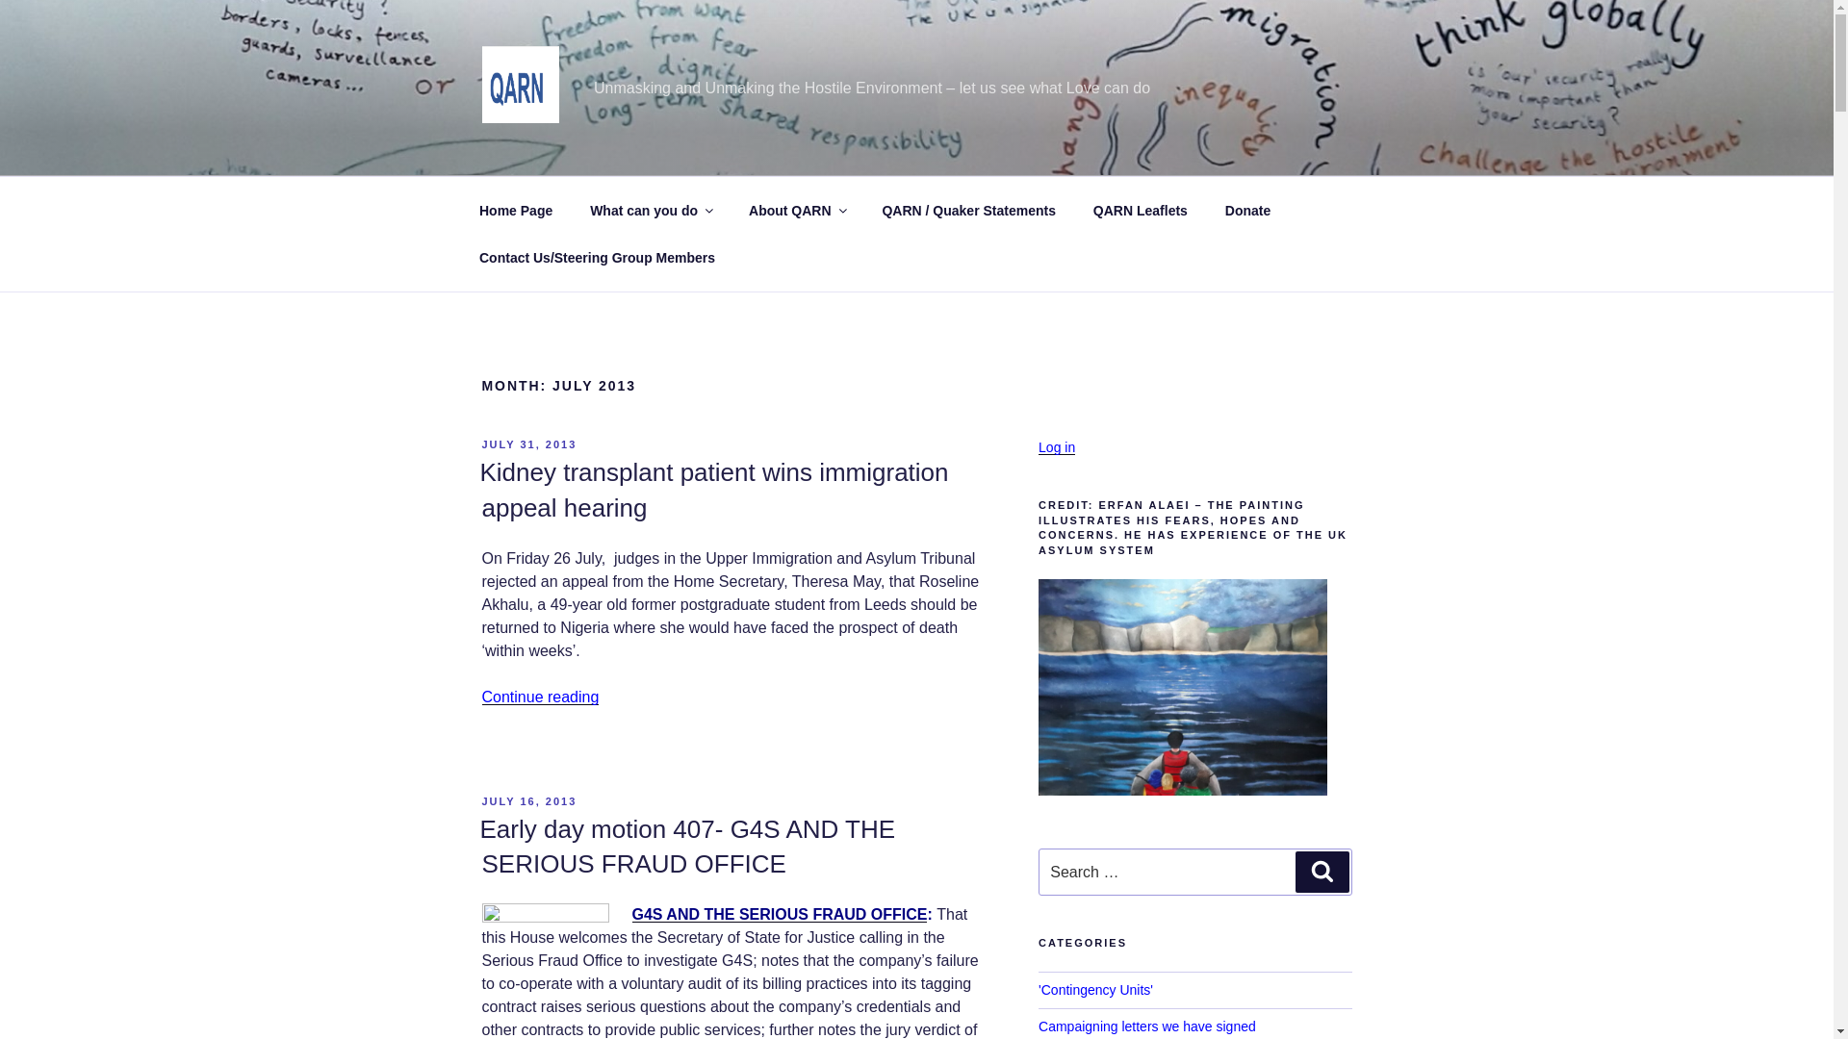 The image size is (1848, 1039). Describe the element at coordinates (1147, 1026) in the screenshot. I see `Campaigning letters we have signed` at that location.